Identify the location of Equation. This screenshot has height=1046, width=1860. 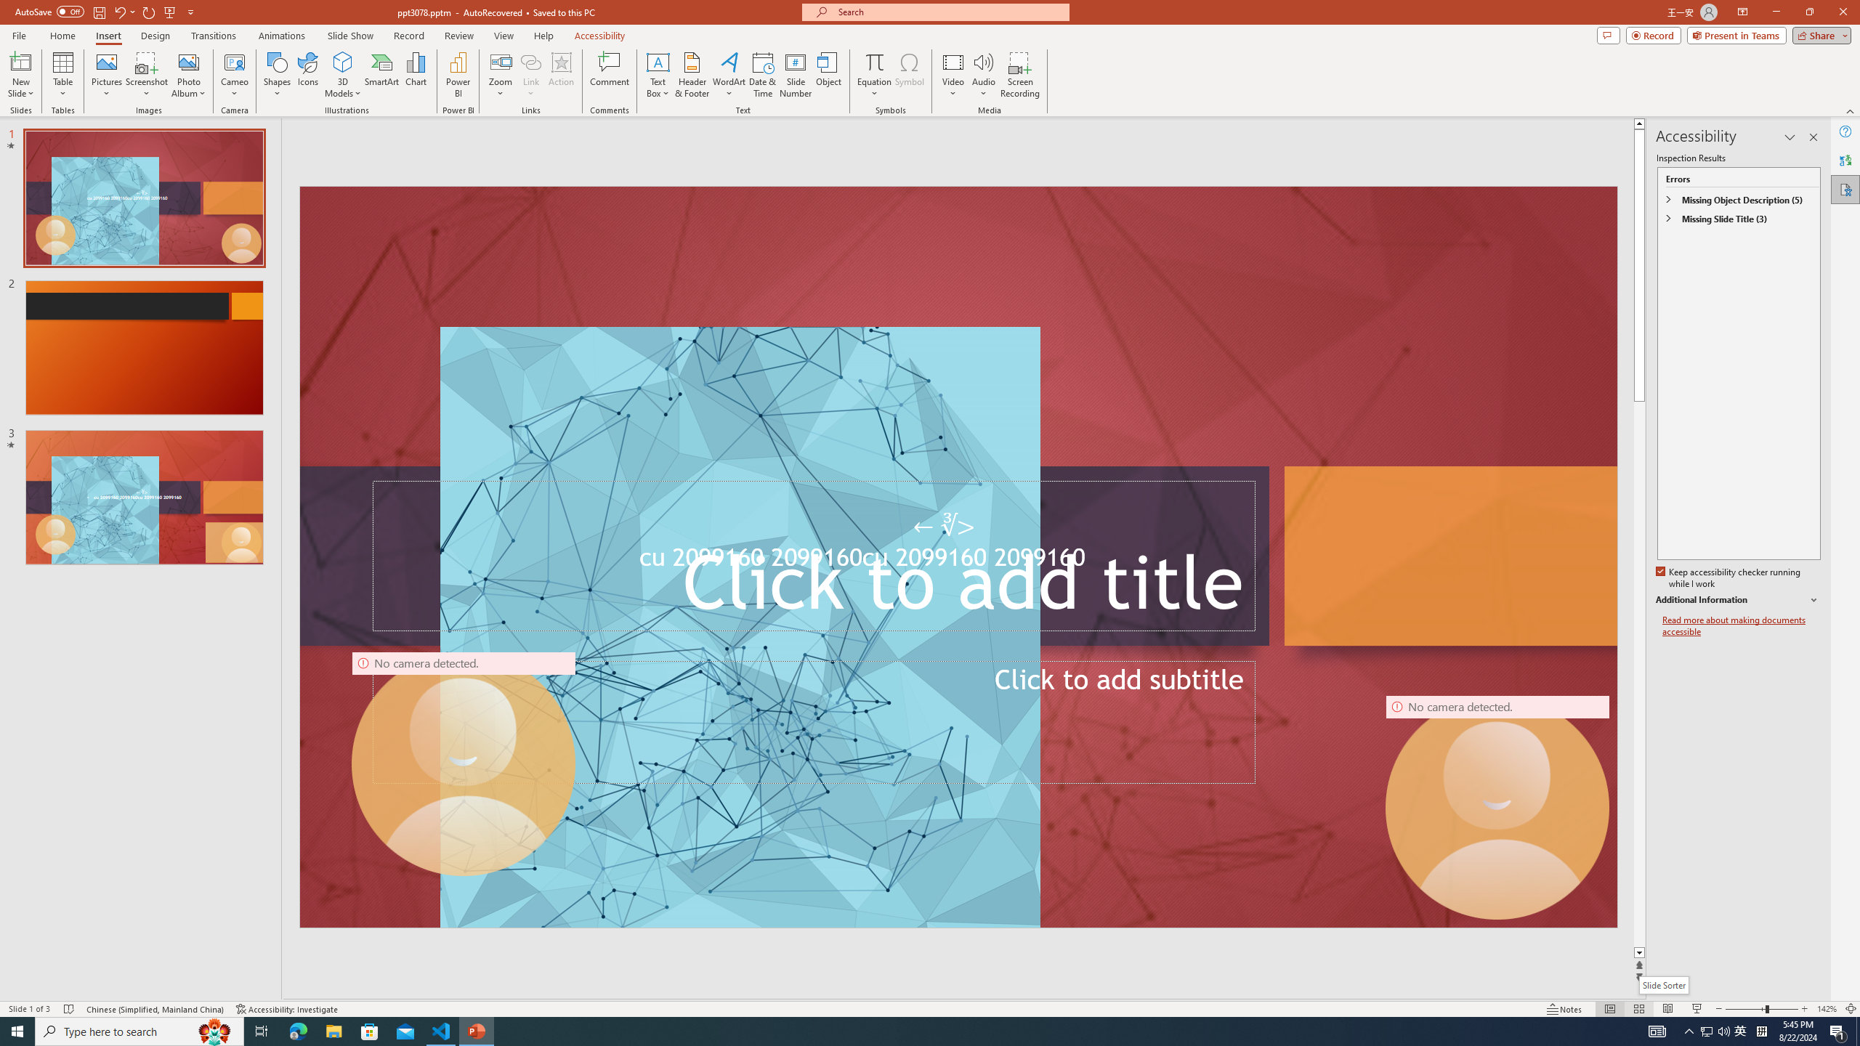
(873, 62).